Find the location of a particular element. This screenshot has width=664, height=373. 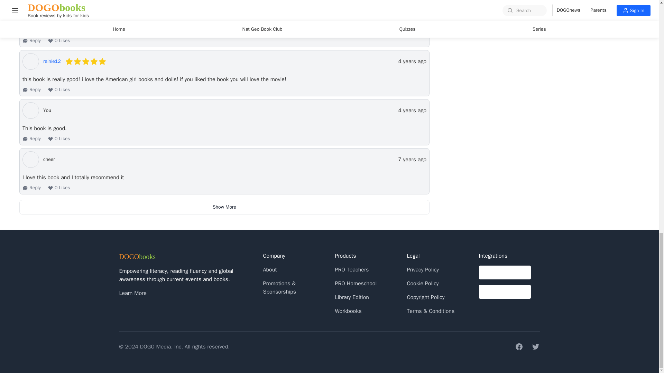

December 10, 2017 is located at coordinates (412, 160).